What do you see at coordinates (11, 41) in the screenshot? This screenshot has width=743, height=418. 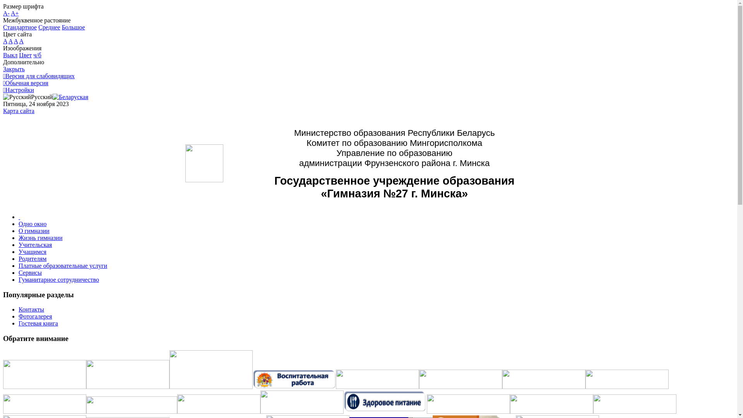 I see `A` at bounding box center [11, 41].